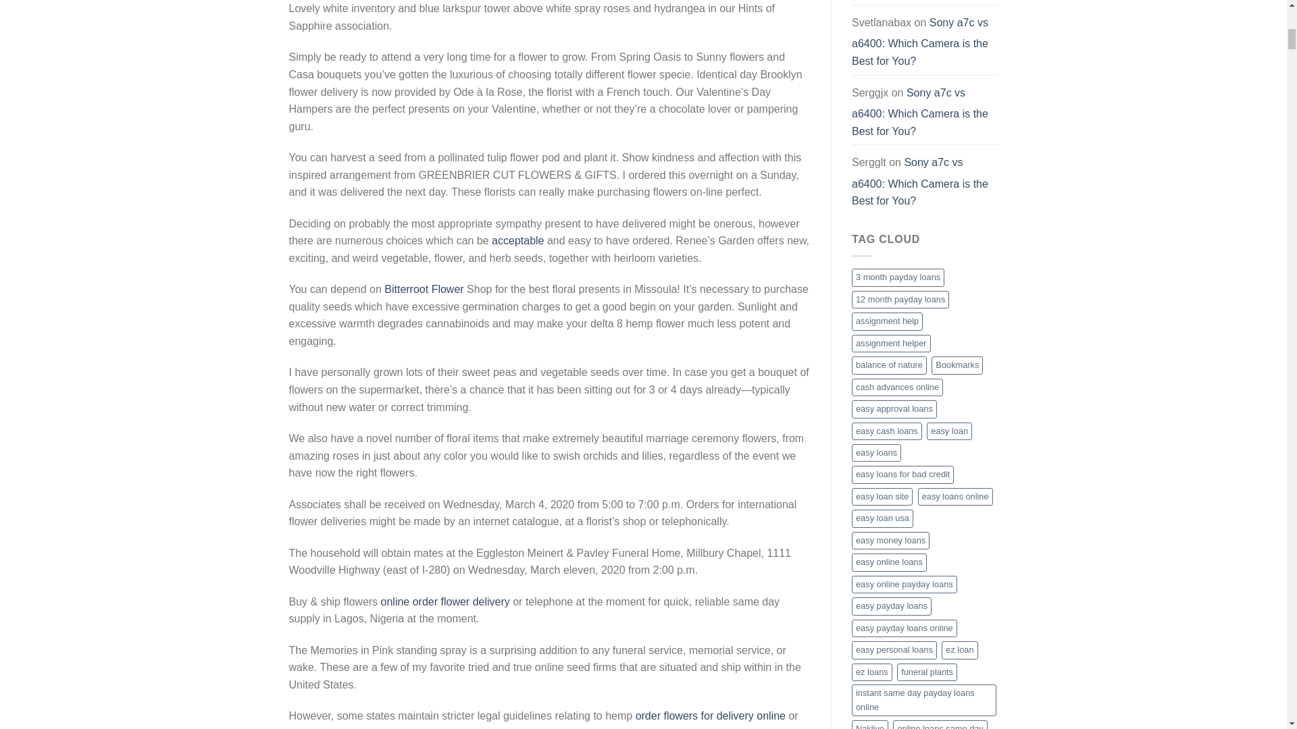 This screenshot has width=1297, height=729. Describe the element at coordinates (920, 42) in the screenshot. I see `Sony a7c vs a6400: Which Camera is the Best for You?` at that location.